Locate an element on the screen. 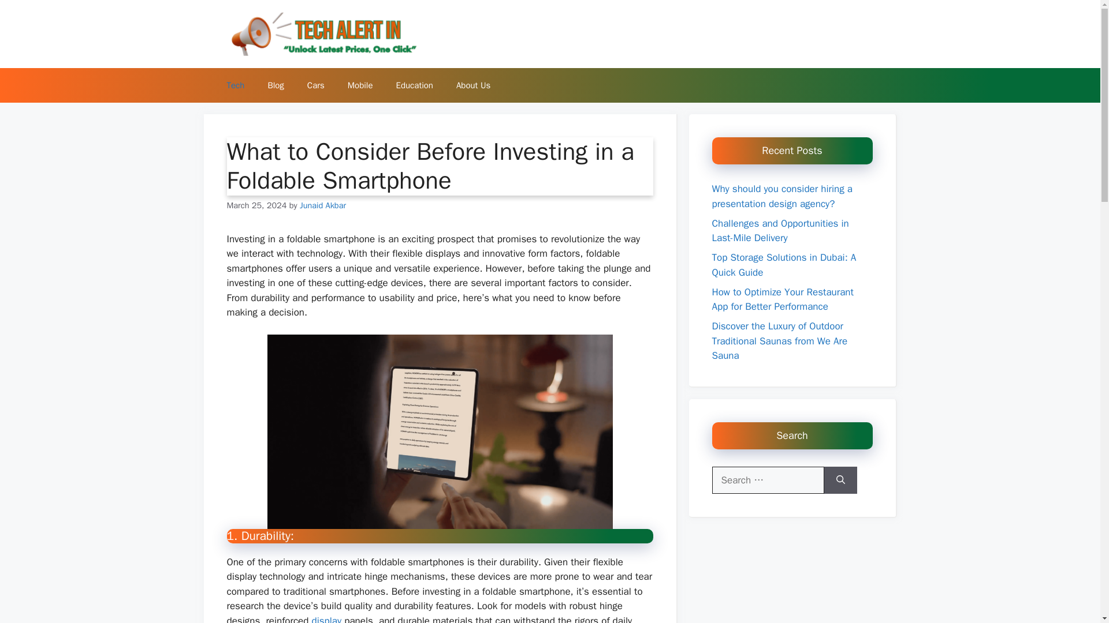 This screenshot has width=1109, height=623. Cars is located at coordinates (315, 85).